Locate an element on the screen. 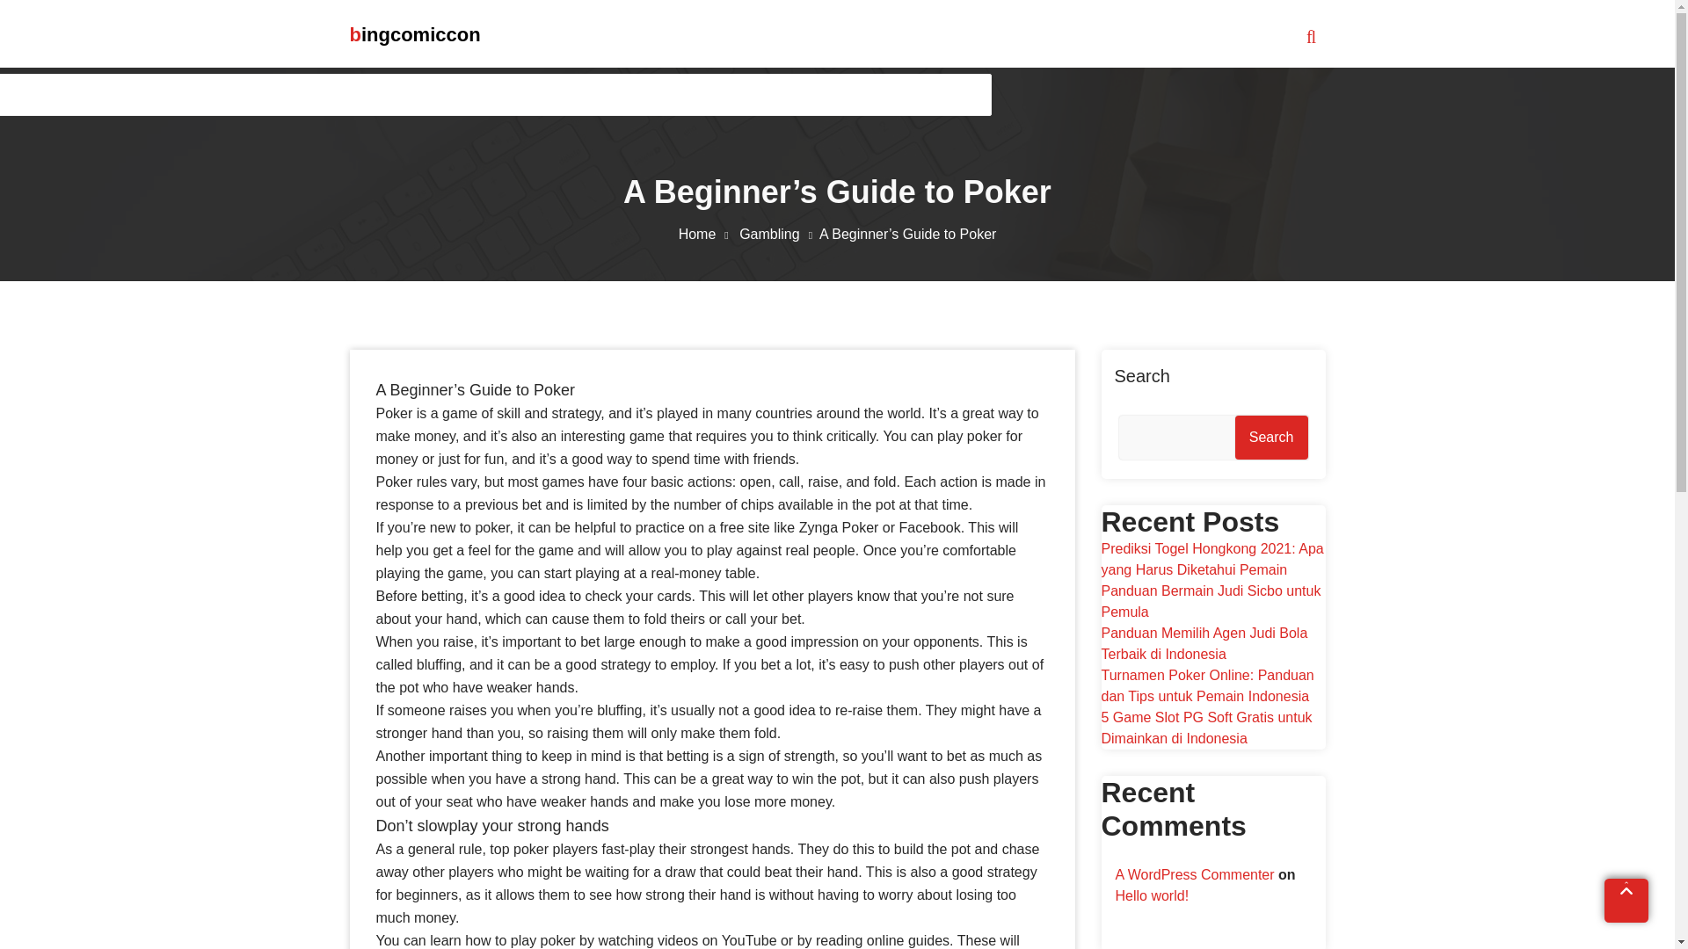  bingcomiccon is located at coordinates (415, 35).